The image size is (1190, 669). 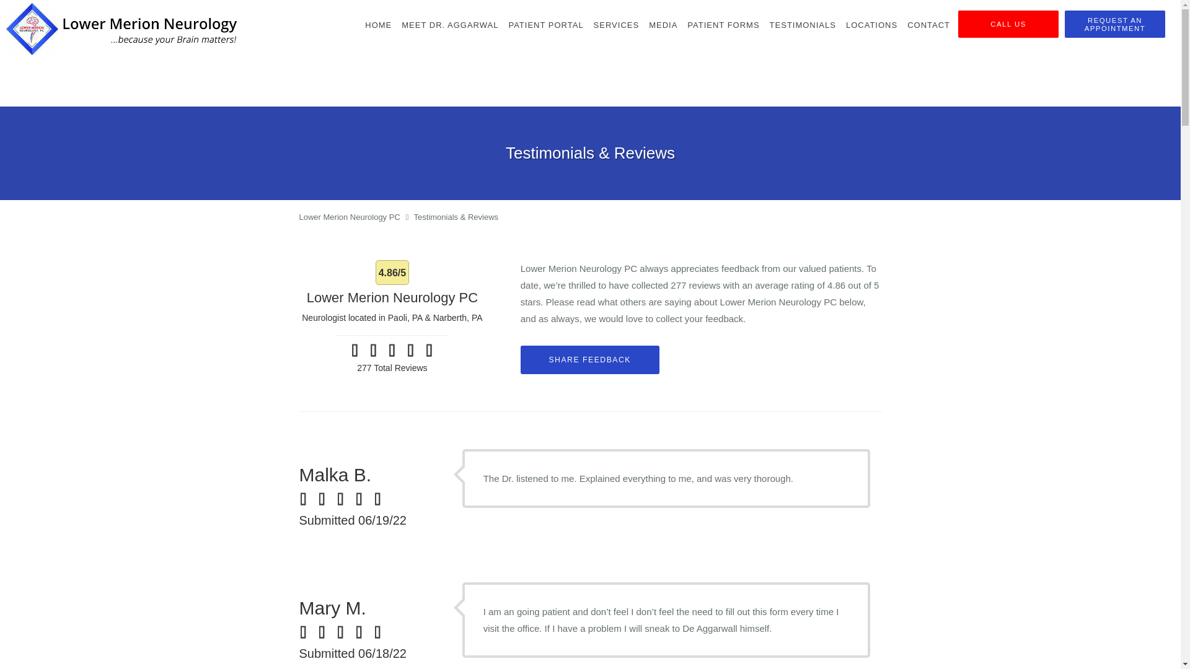 What do you see at coordinates (429, 350) in the screenshot?
I see `Star Rating` at bounding box center [429, 350].